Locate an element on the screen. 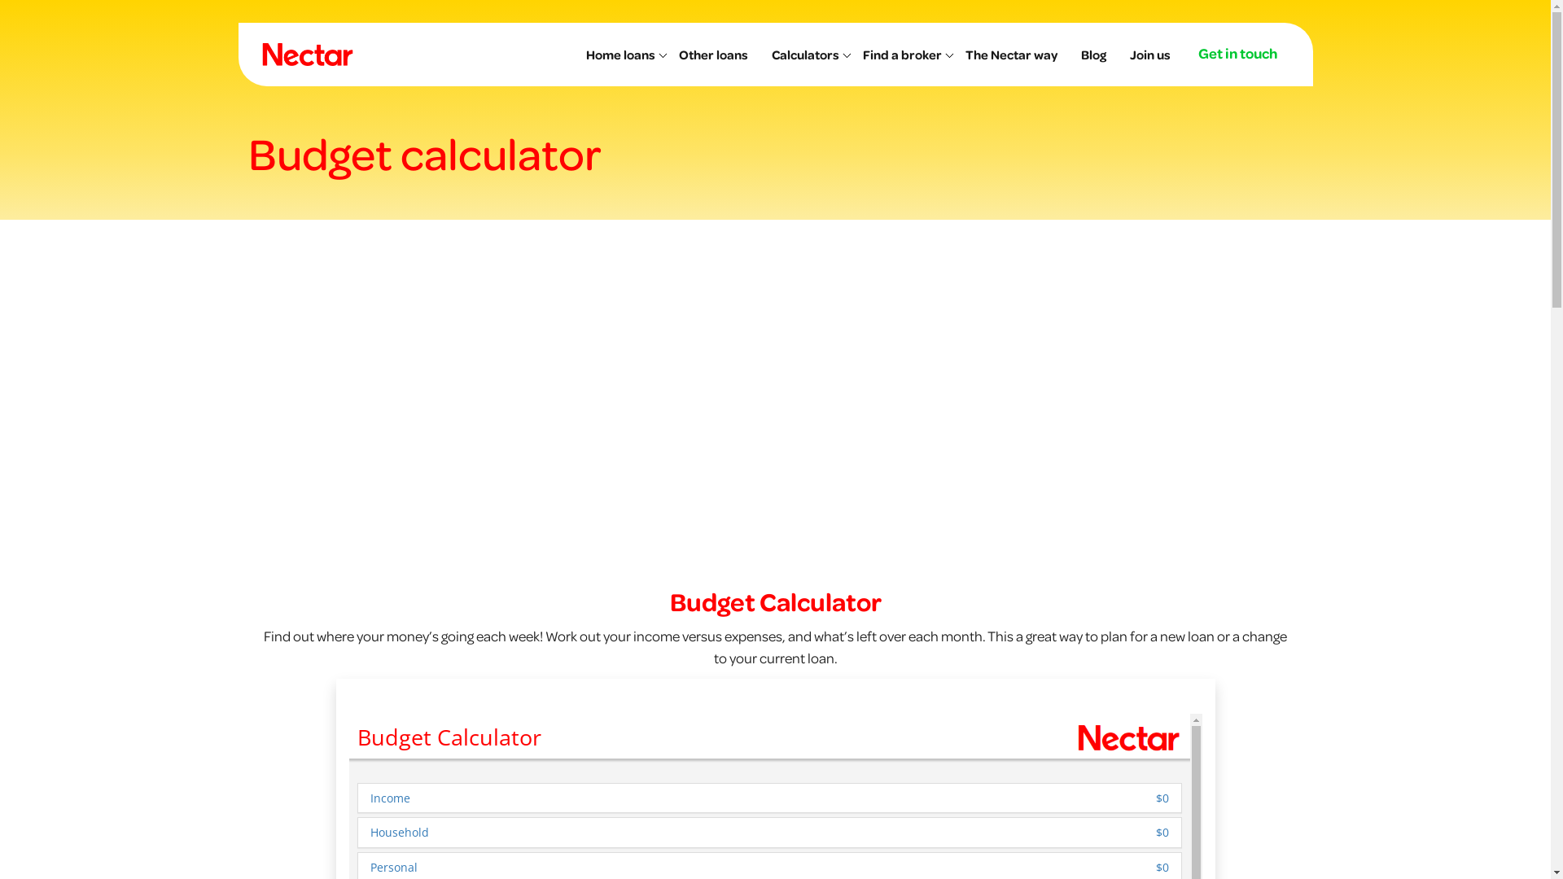  Find a broker is located at coordinates (907, 54).